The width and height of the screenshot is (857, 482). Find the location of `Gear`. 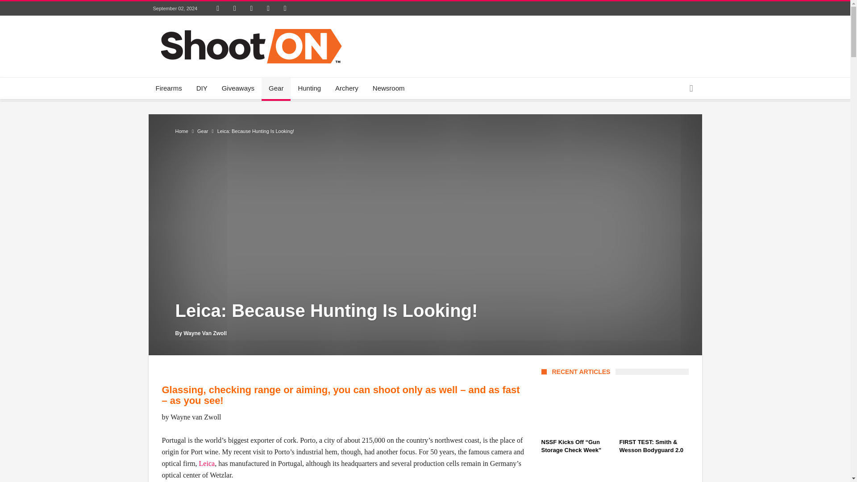

Gear is located at coordinates (276, 88).